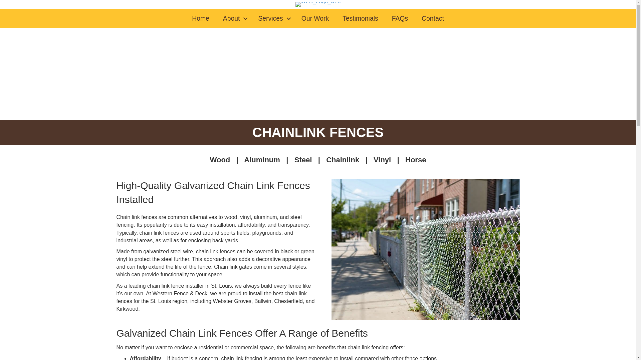 The width and height of the screenshot is (641, 360). Describe the element at coordinates (433, 18) in the screenshot. I see `Contact` at that location.